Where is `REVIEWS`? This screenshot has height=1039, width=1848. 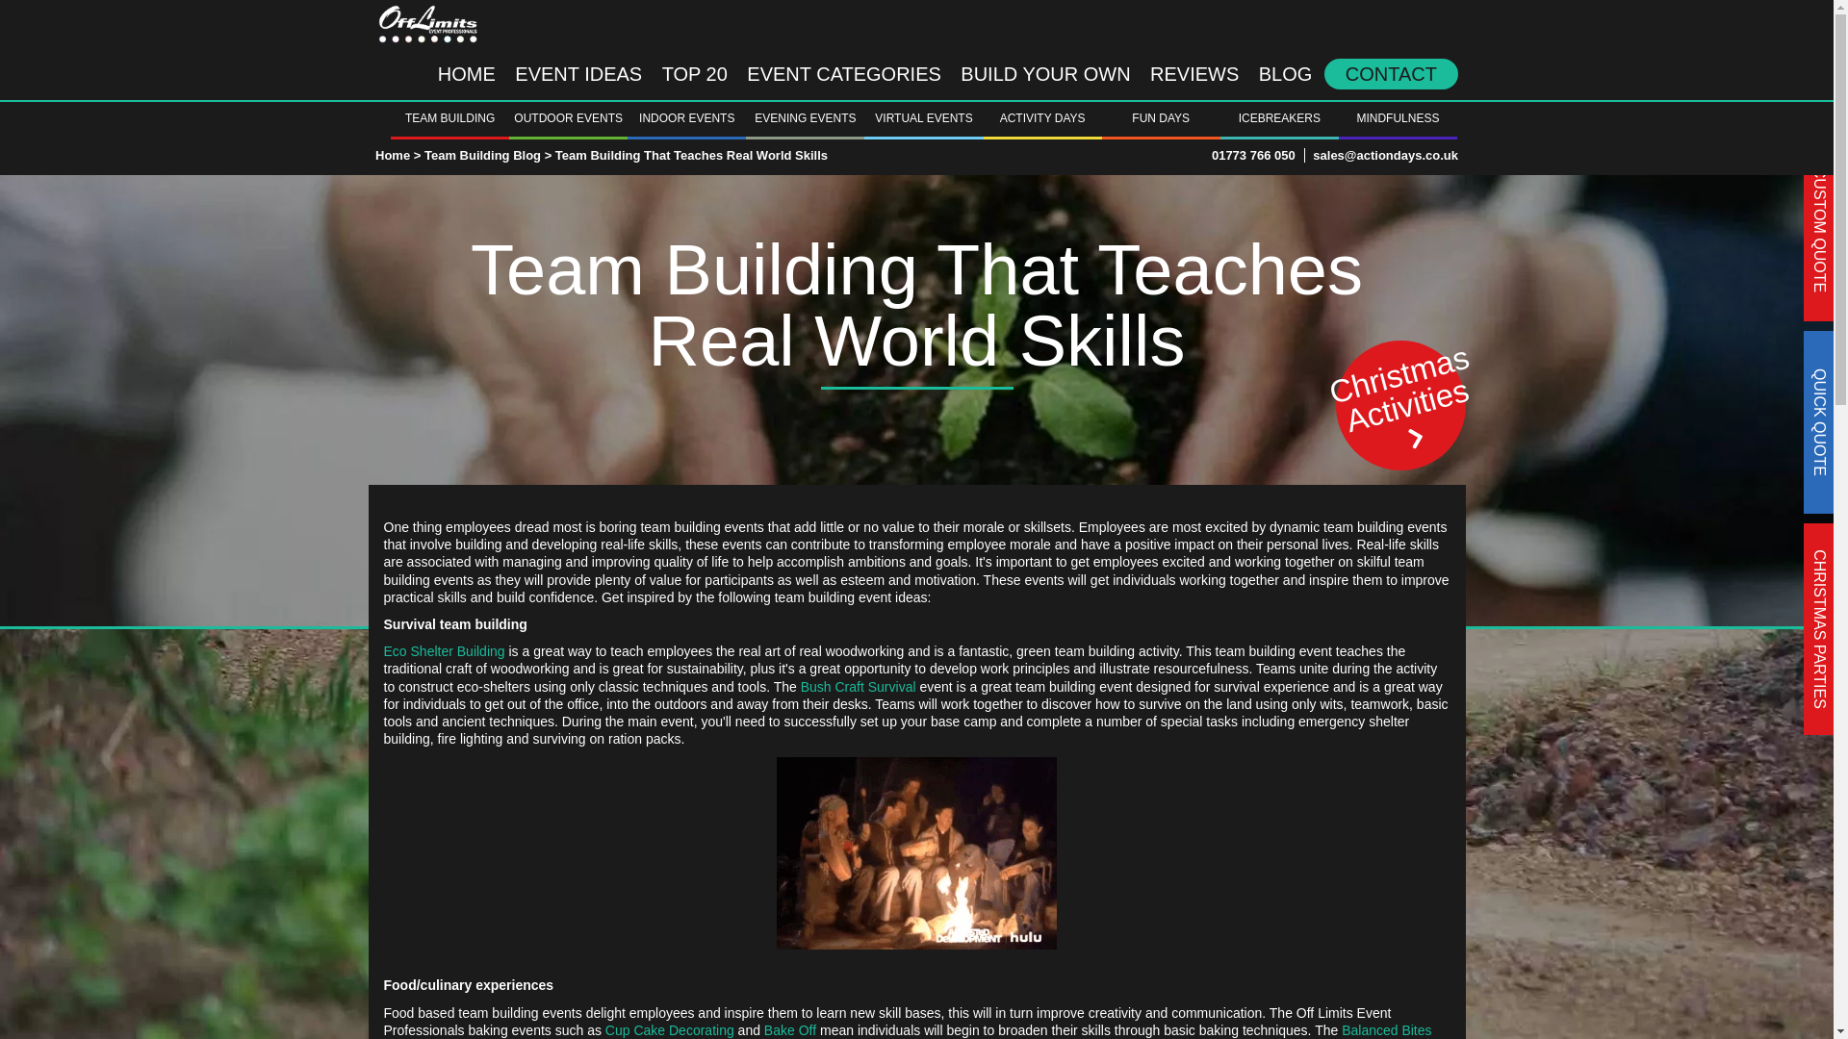
REVIEWS is located at coordinates (1193, 73).